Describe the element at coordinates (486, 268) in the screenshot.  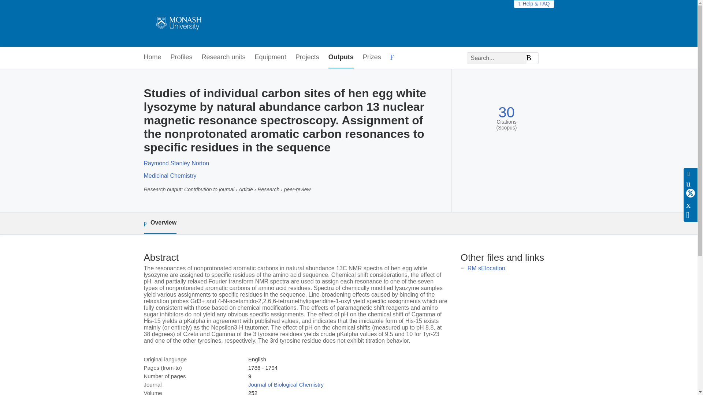
I see `RM sElocation` at that location.